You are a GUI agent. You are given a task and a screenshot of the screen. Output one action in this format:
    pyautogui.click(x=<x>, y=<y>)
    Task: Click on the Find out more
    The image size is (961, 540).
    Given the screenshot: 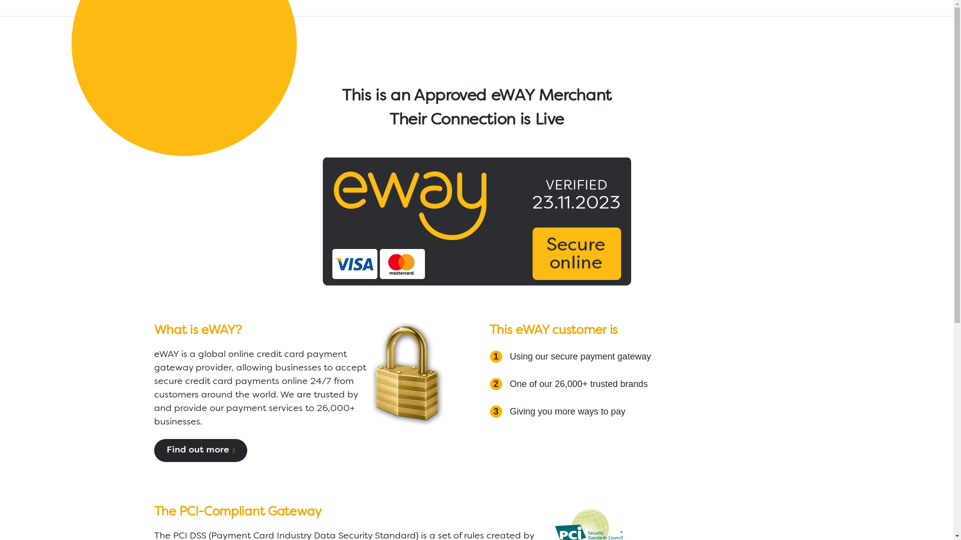 What is the action you would take?
    pyautogui.click(x=200, y=450)
    